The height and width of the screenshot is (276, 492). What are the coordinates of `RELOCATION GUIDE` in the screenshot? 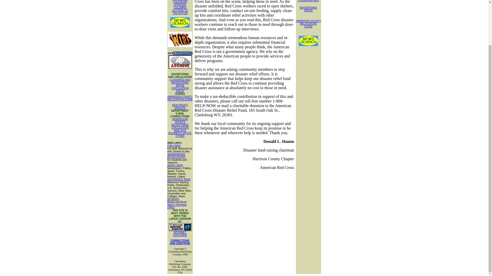 It's located at (180, 100).